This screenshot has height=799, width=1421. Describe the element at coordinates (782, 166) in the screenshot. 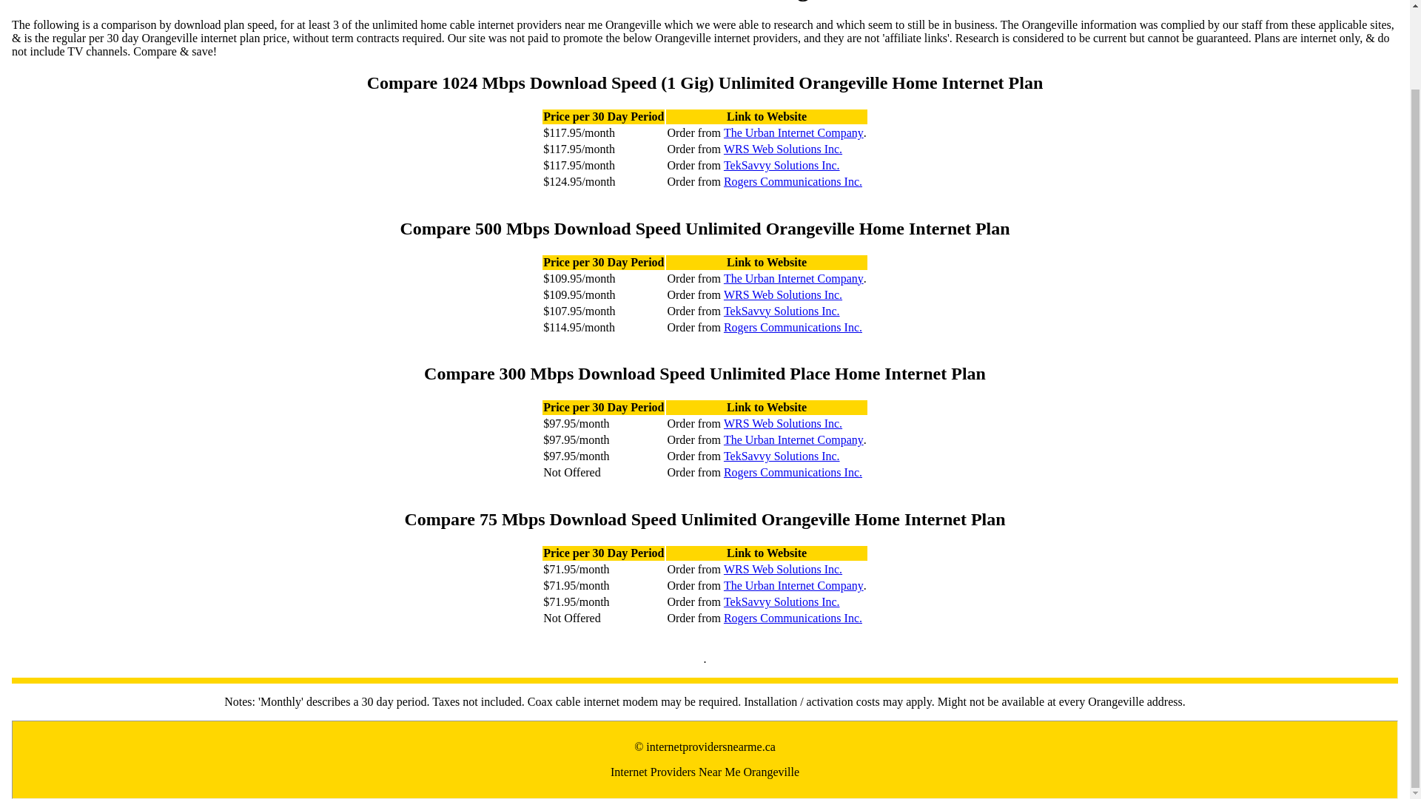

I see `TekSavvy Solutions Inc.` at that location.